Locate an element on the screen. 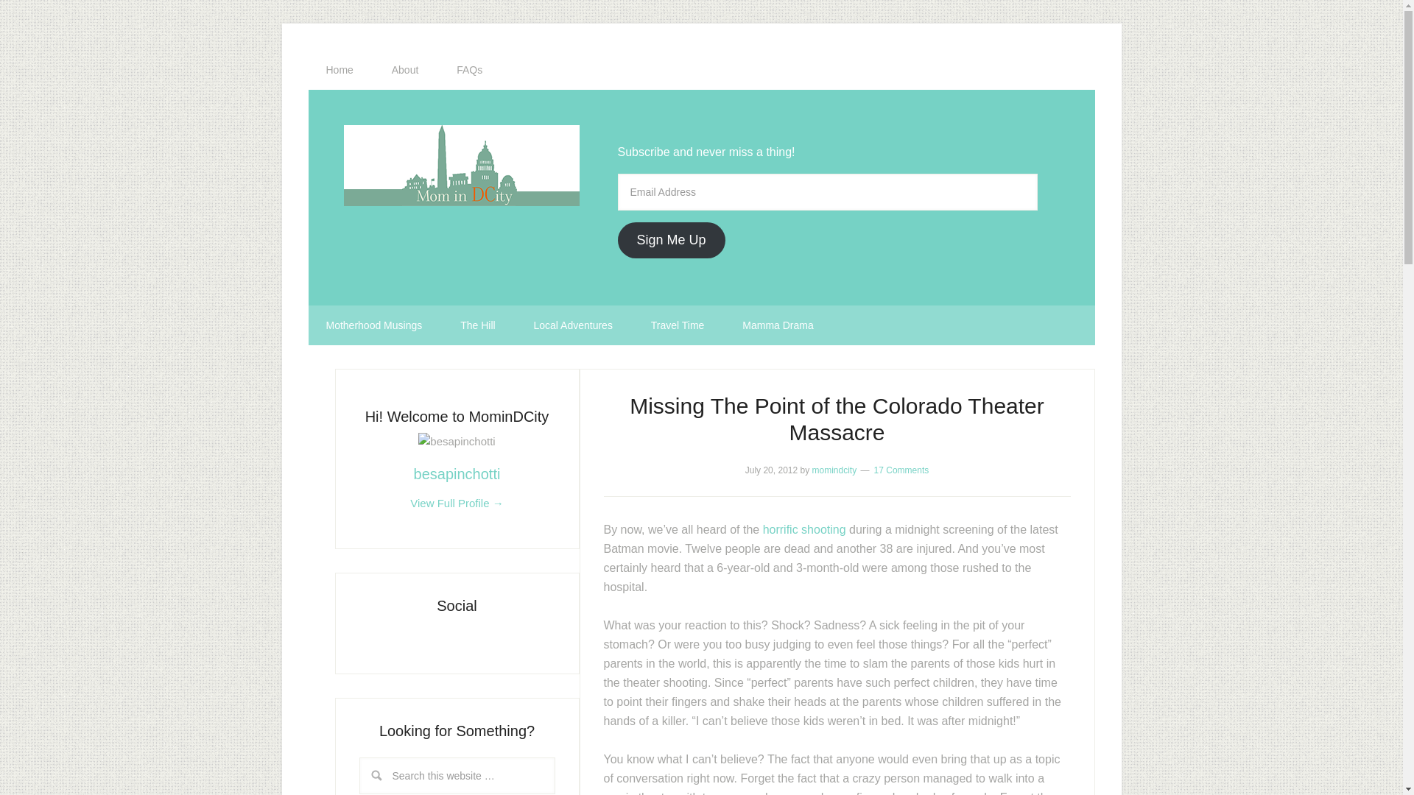 The image size is (1414, 795). FAQs is located at coordinates (469, 70).